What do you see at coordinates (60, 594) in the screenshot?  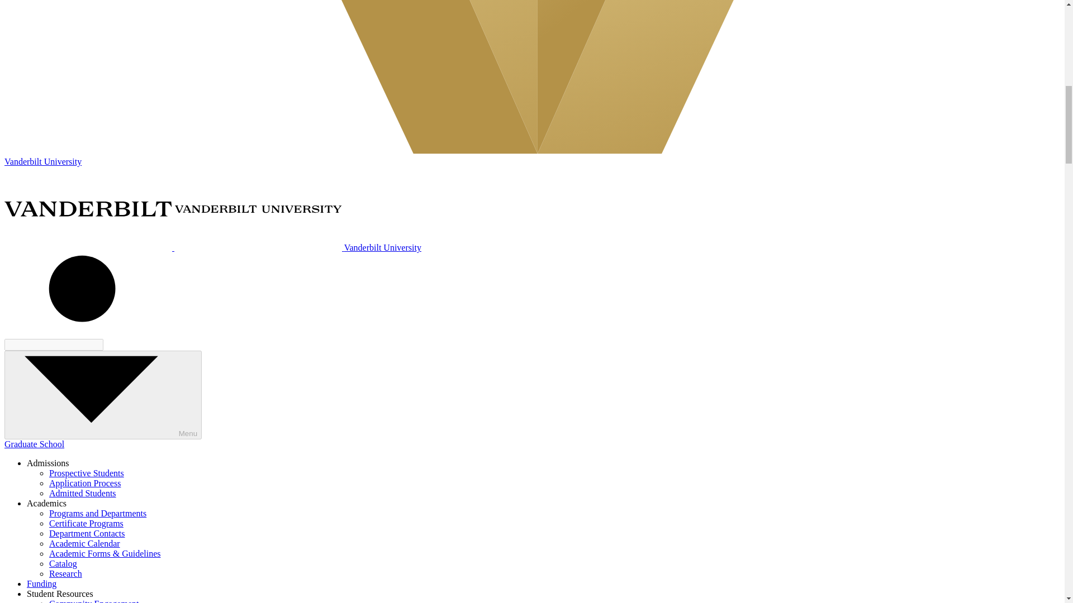 I see `Student Resources` at bounding box center [60, 594].